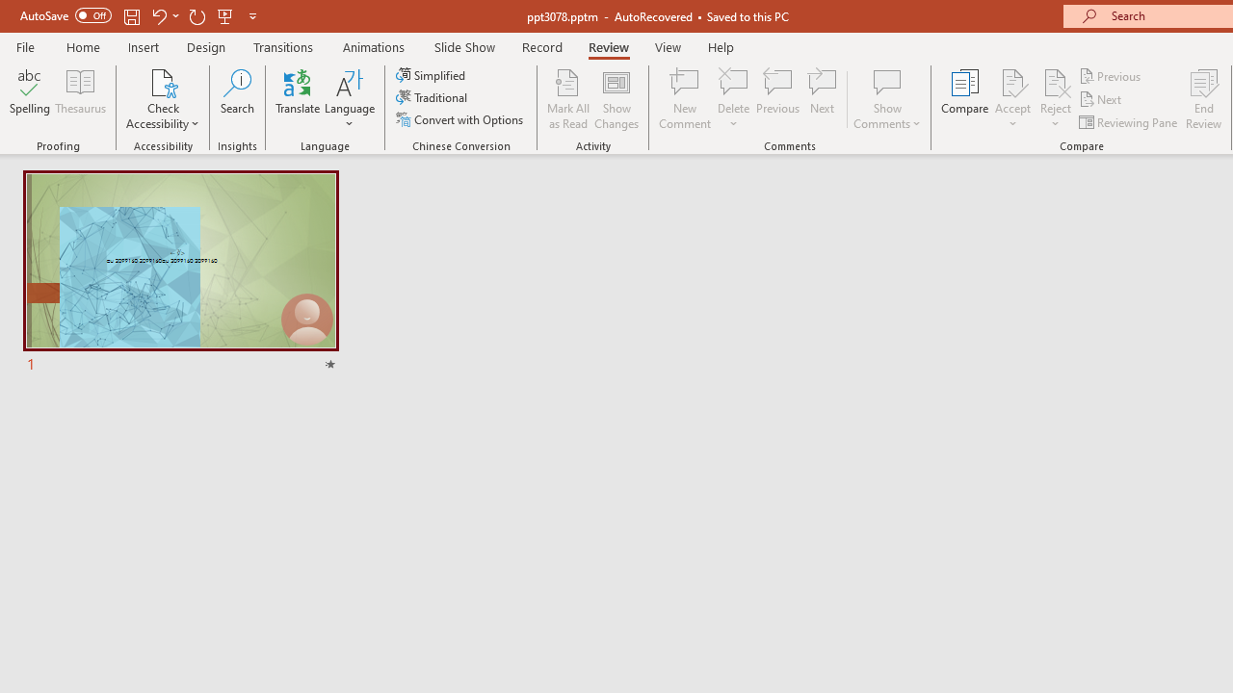  I want to click on Mark All as Read, so click(568, 98).